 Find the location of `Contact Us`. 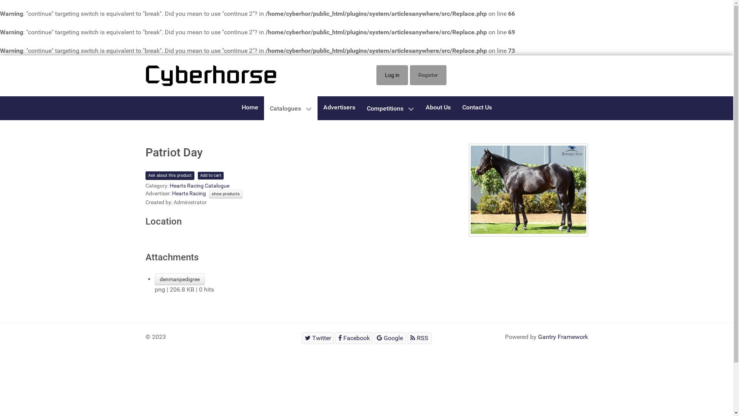

Contact Us is located at coordinates (477, 107).